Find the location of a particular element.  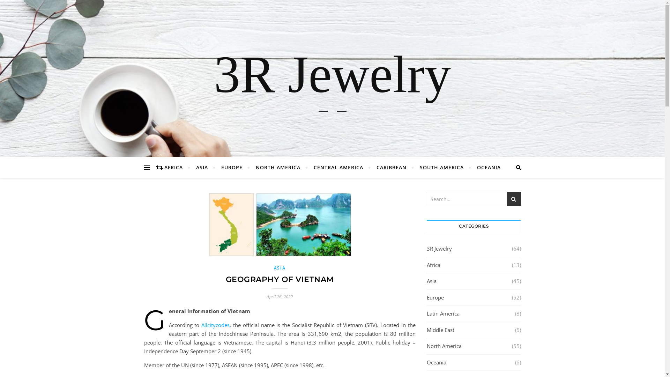

Oceania is located at coordinates (436, 362).